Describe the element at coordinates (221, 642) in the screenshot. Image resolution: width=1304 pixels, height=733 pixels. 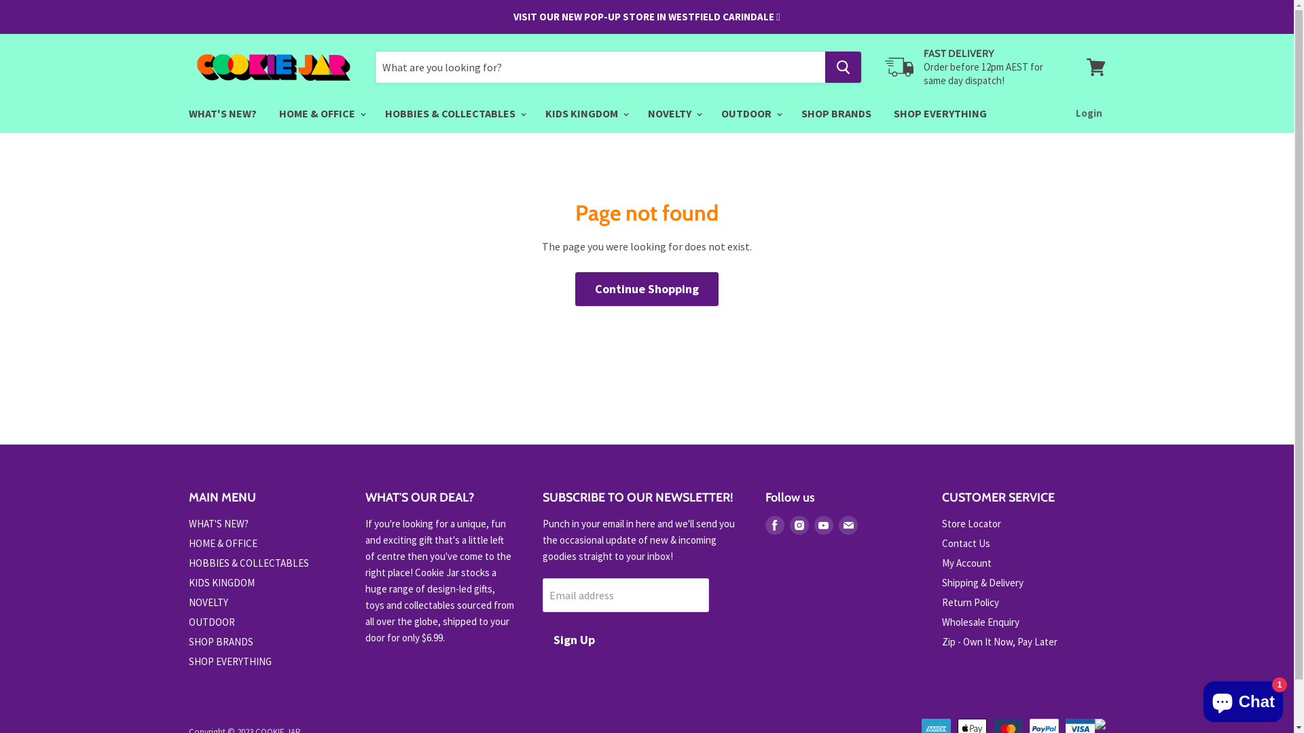
I see `SHOP BRANDS` at that location.